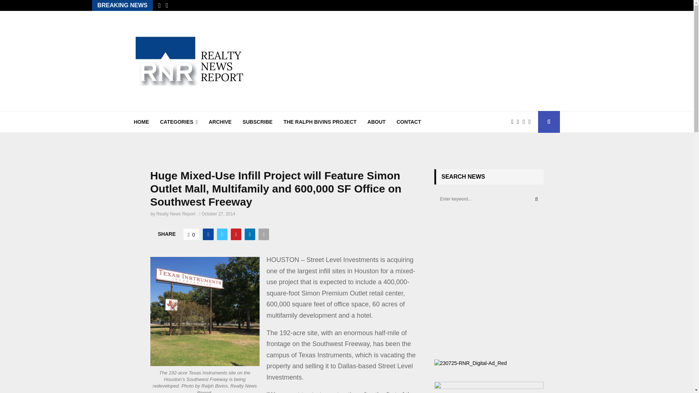  I want to click on SUBSCRIBE, so click(257, 122).